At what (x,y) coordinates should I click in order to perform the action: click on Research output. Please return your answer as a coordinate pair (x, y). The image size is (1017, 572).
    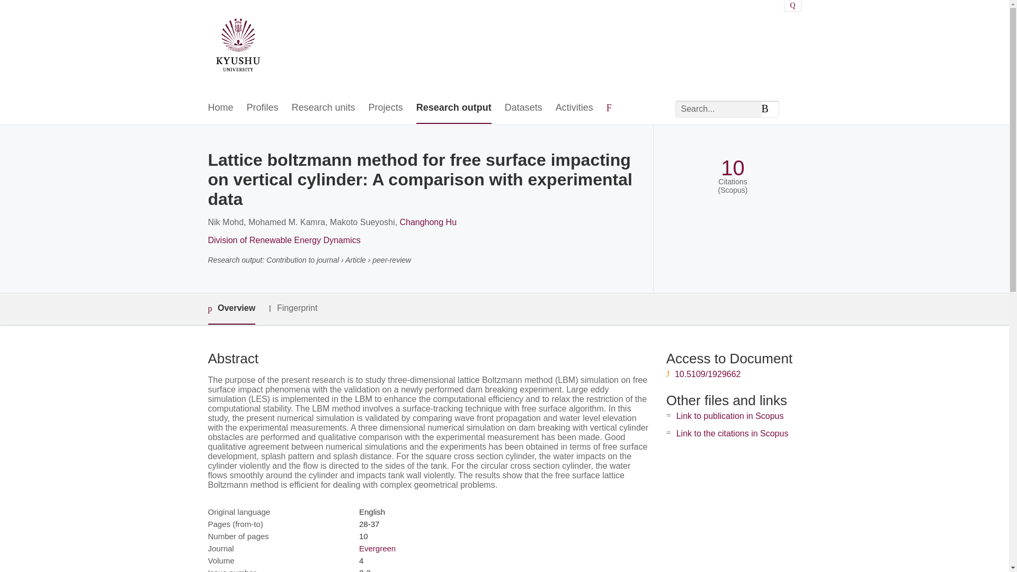
    Looking at the image, I should click on (453, 108).